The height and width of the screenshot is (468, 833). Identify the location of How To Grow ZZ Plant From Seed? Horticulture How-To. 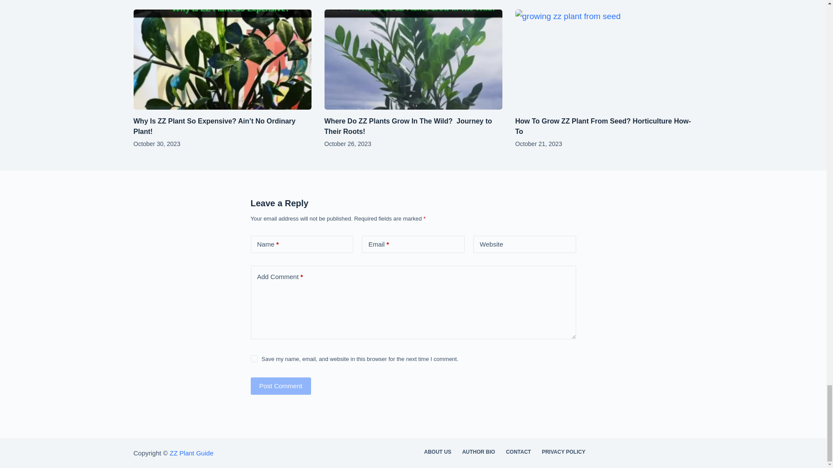
(603, 127).